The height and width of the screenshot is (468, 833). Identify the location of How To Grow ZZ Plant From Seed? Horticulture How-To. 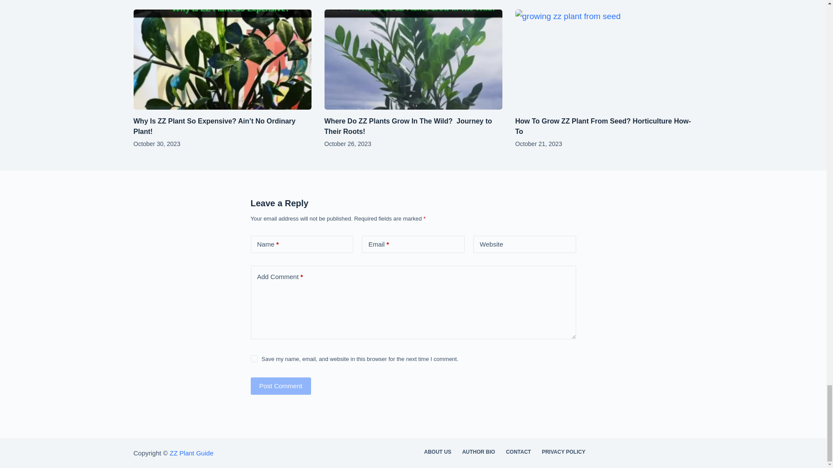
(603, 127).